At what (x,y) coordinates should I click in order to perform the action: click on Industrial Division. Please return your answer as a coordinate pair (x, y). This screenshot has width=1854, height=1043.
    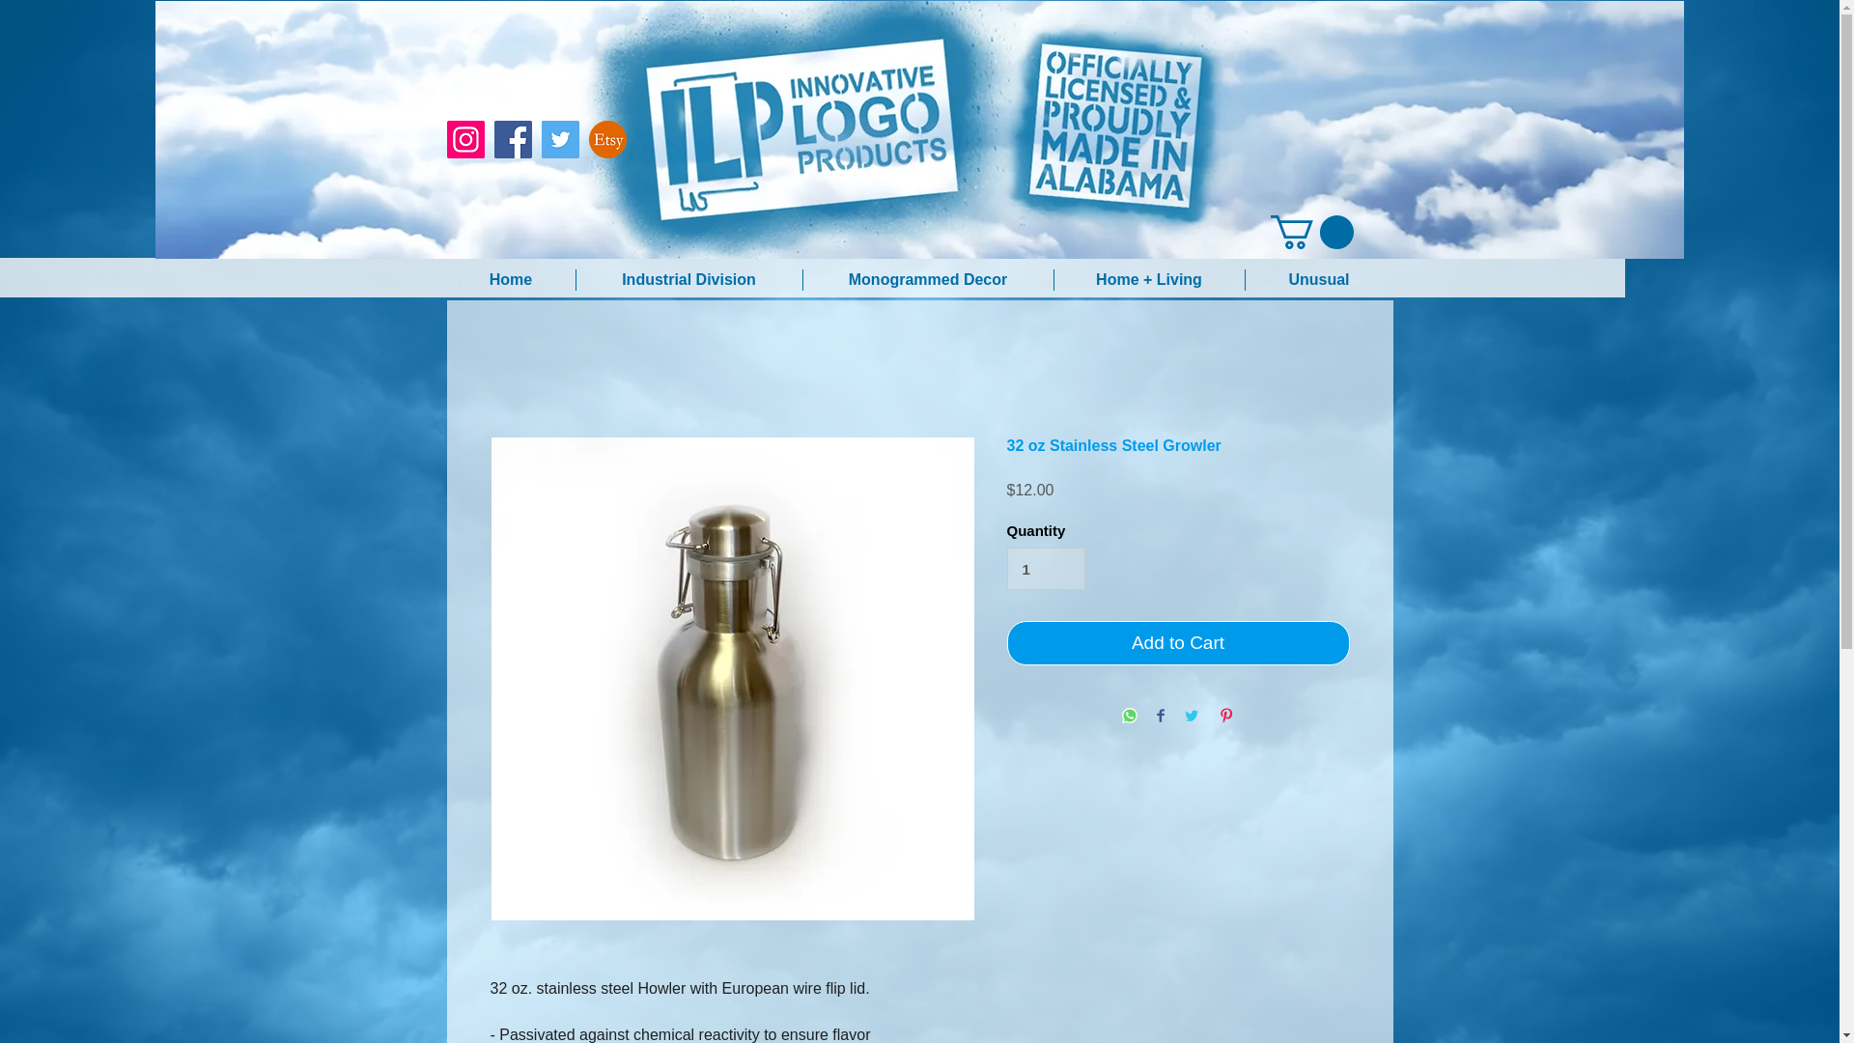
    Looking at the image, I should click on (688, 280).